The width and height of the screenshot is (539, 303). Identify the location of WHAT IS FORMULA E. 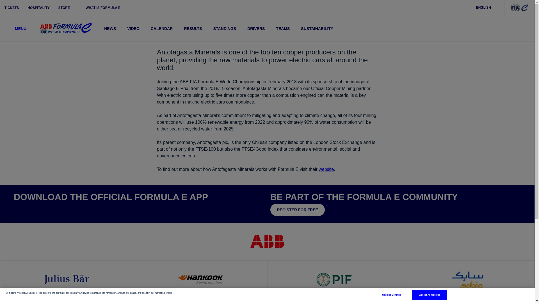
(103, 8).